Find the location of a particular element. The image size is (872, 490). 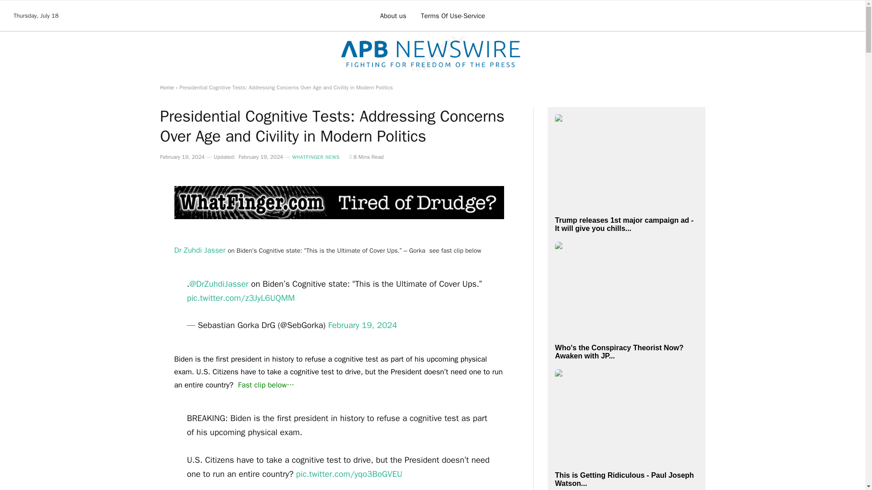

Dr Zuhdi Jasser is located at coordinates (201, 250).